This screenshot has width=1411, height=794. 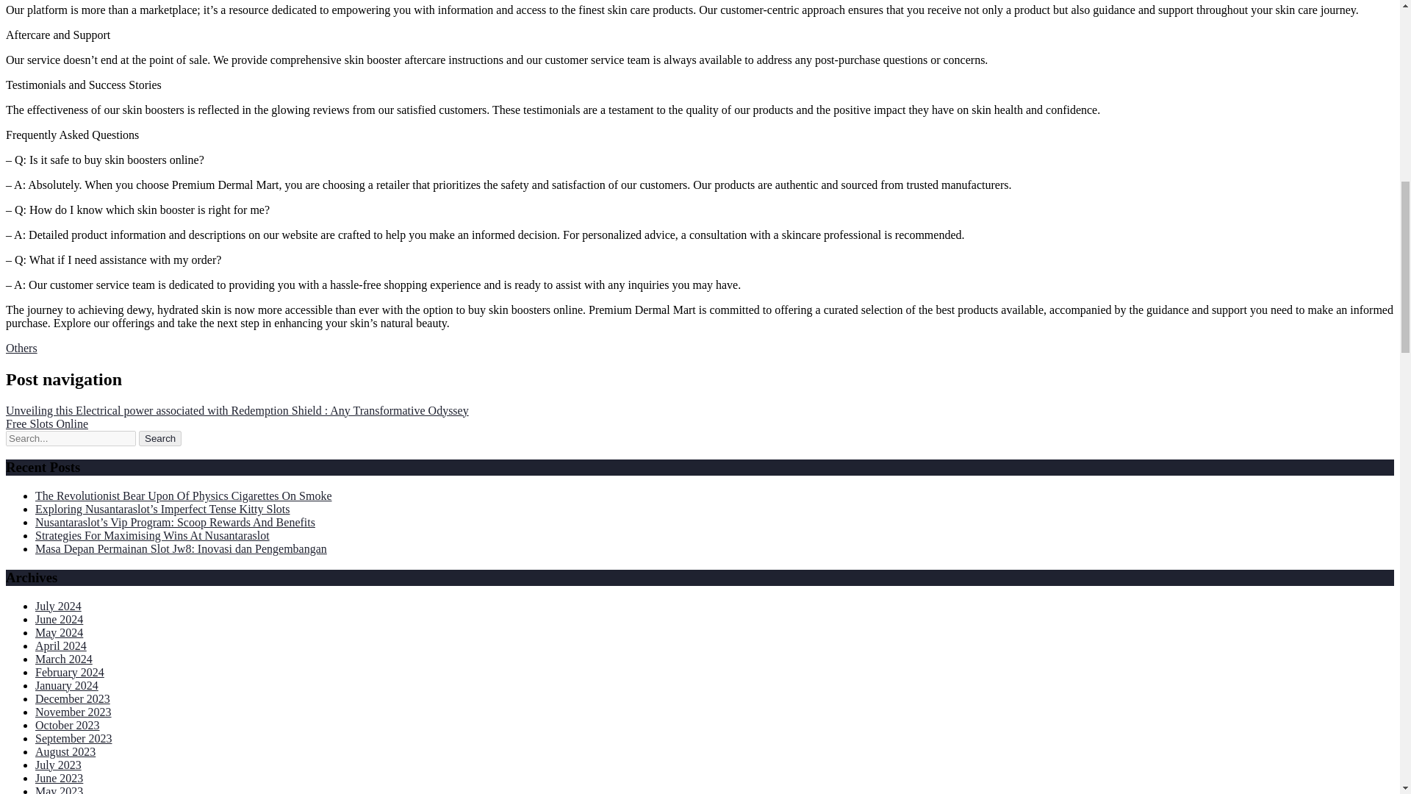 What do you see at coordinates (184, 496) in the screenshot?
I see `The Revolutionist Bear Upon Of Physics Cigarettes On Smoke` at bounding box center [184, 496].